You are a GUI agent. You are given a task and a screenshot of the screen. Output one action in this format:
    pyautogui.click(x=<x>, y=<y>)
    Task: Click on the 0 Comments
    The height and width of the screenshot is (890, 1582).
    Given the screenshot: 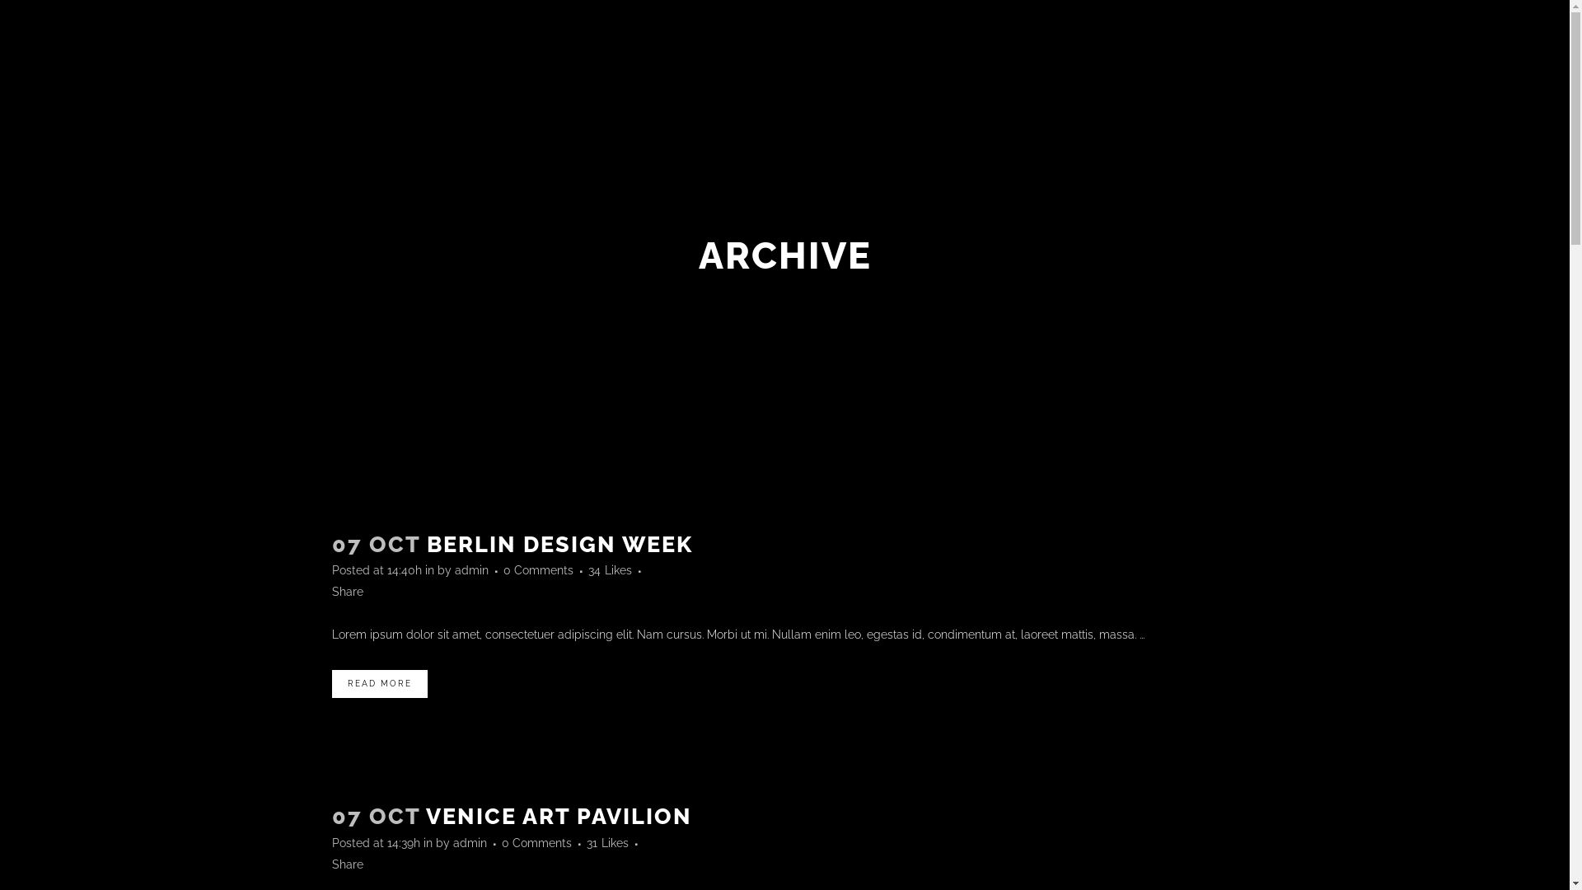 What is the action you would take?
    pyautogui.click(x=536, y=843)
    